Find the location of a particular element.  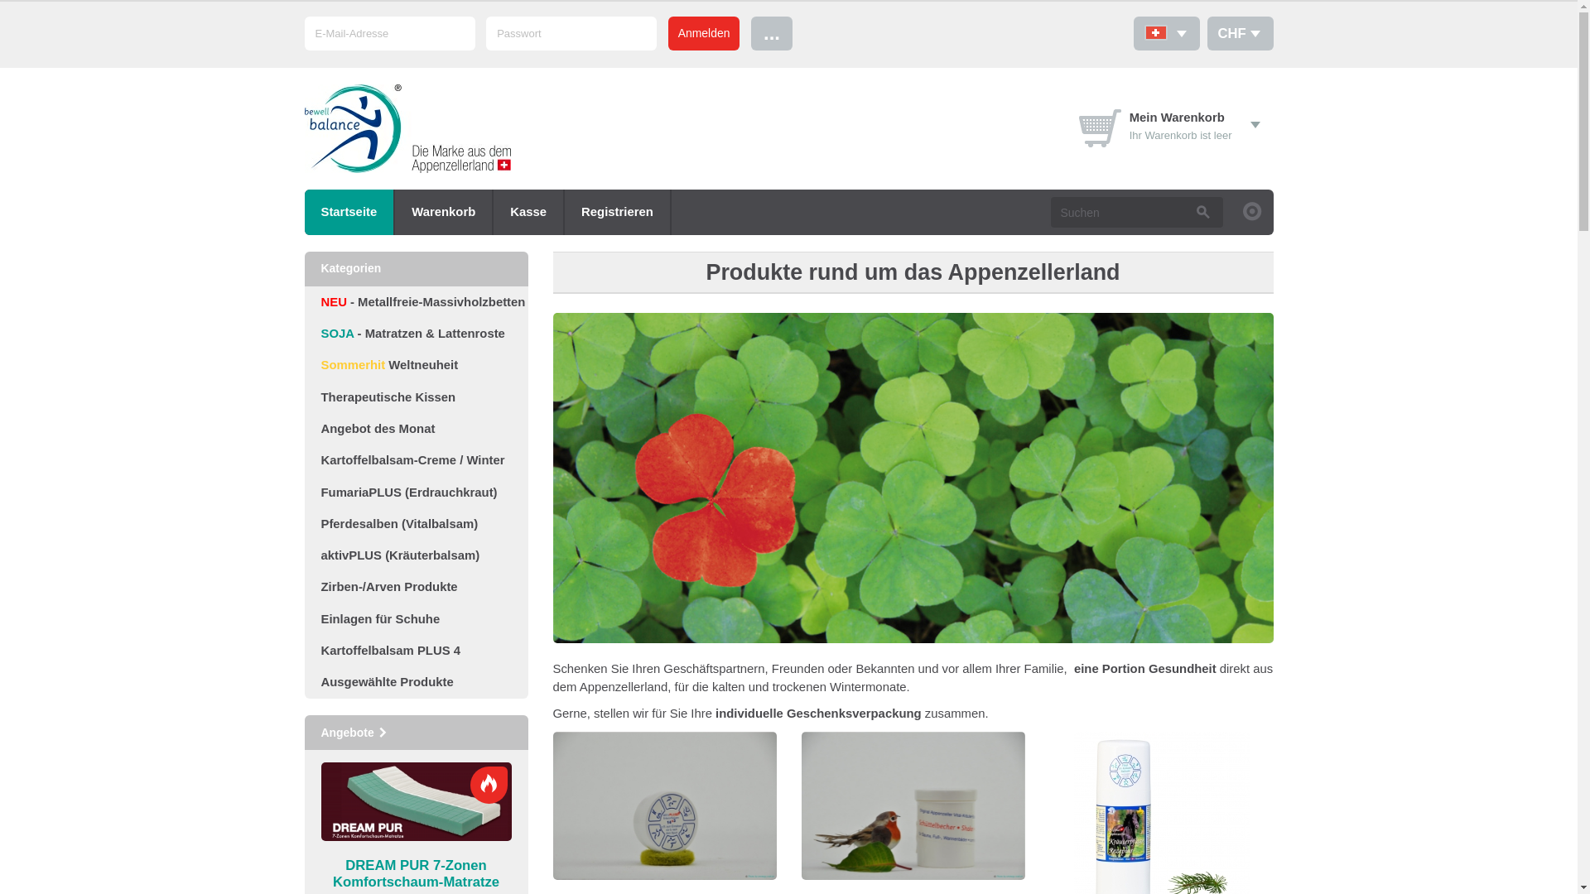

Angebot des Monat is located at coordinates (417, 429).